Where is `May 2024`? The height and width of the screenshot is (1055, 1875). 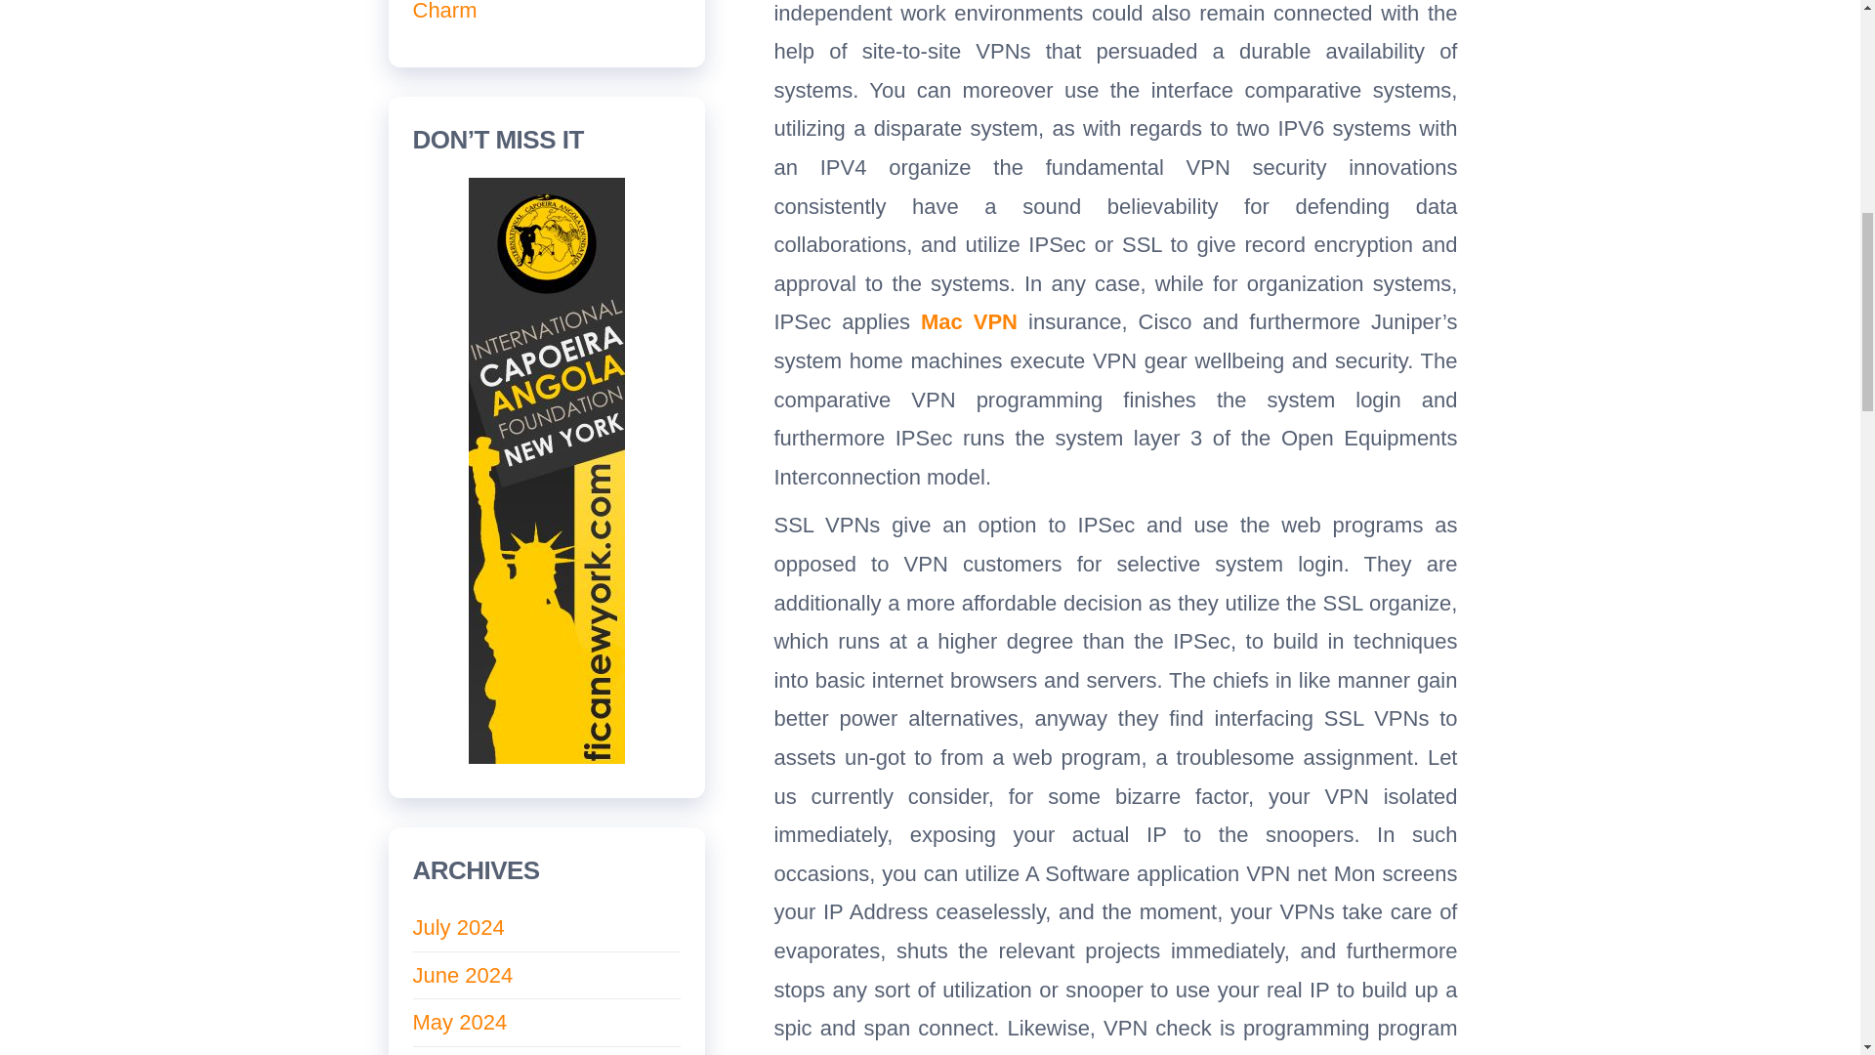
May 2024 is located at coordinates (459, 1022).